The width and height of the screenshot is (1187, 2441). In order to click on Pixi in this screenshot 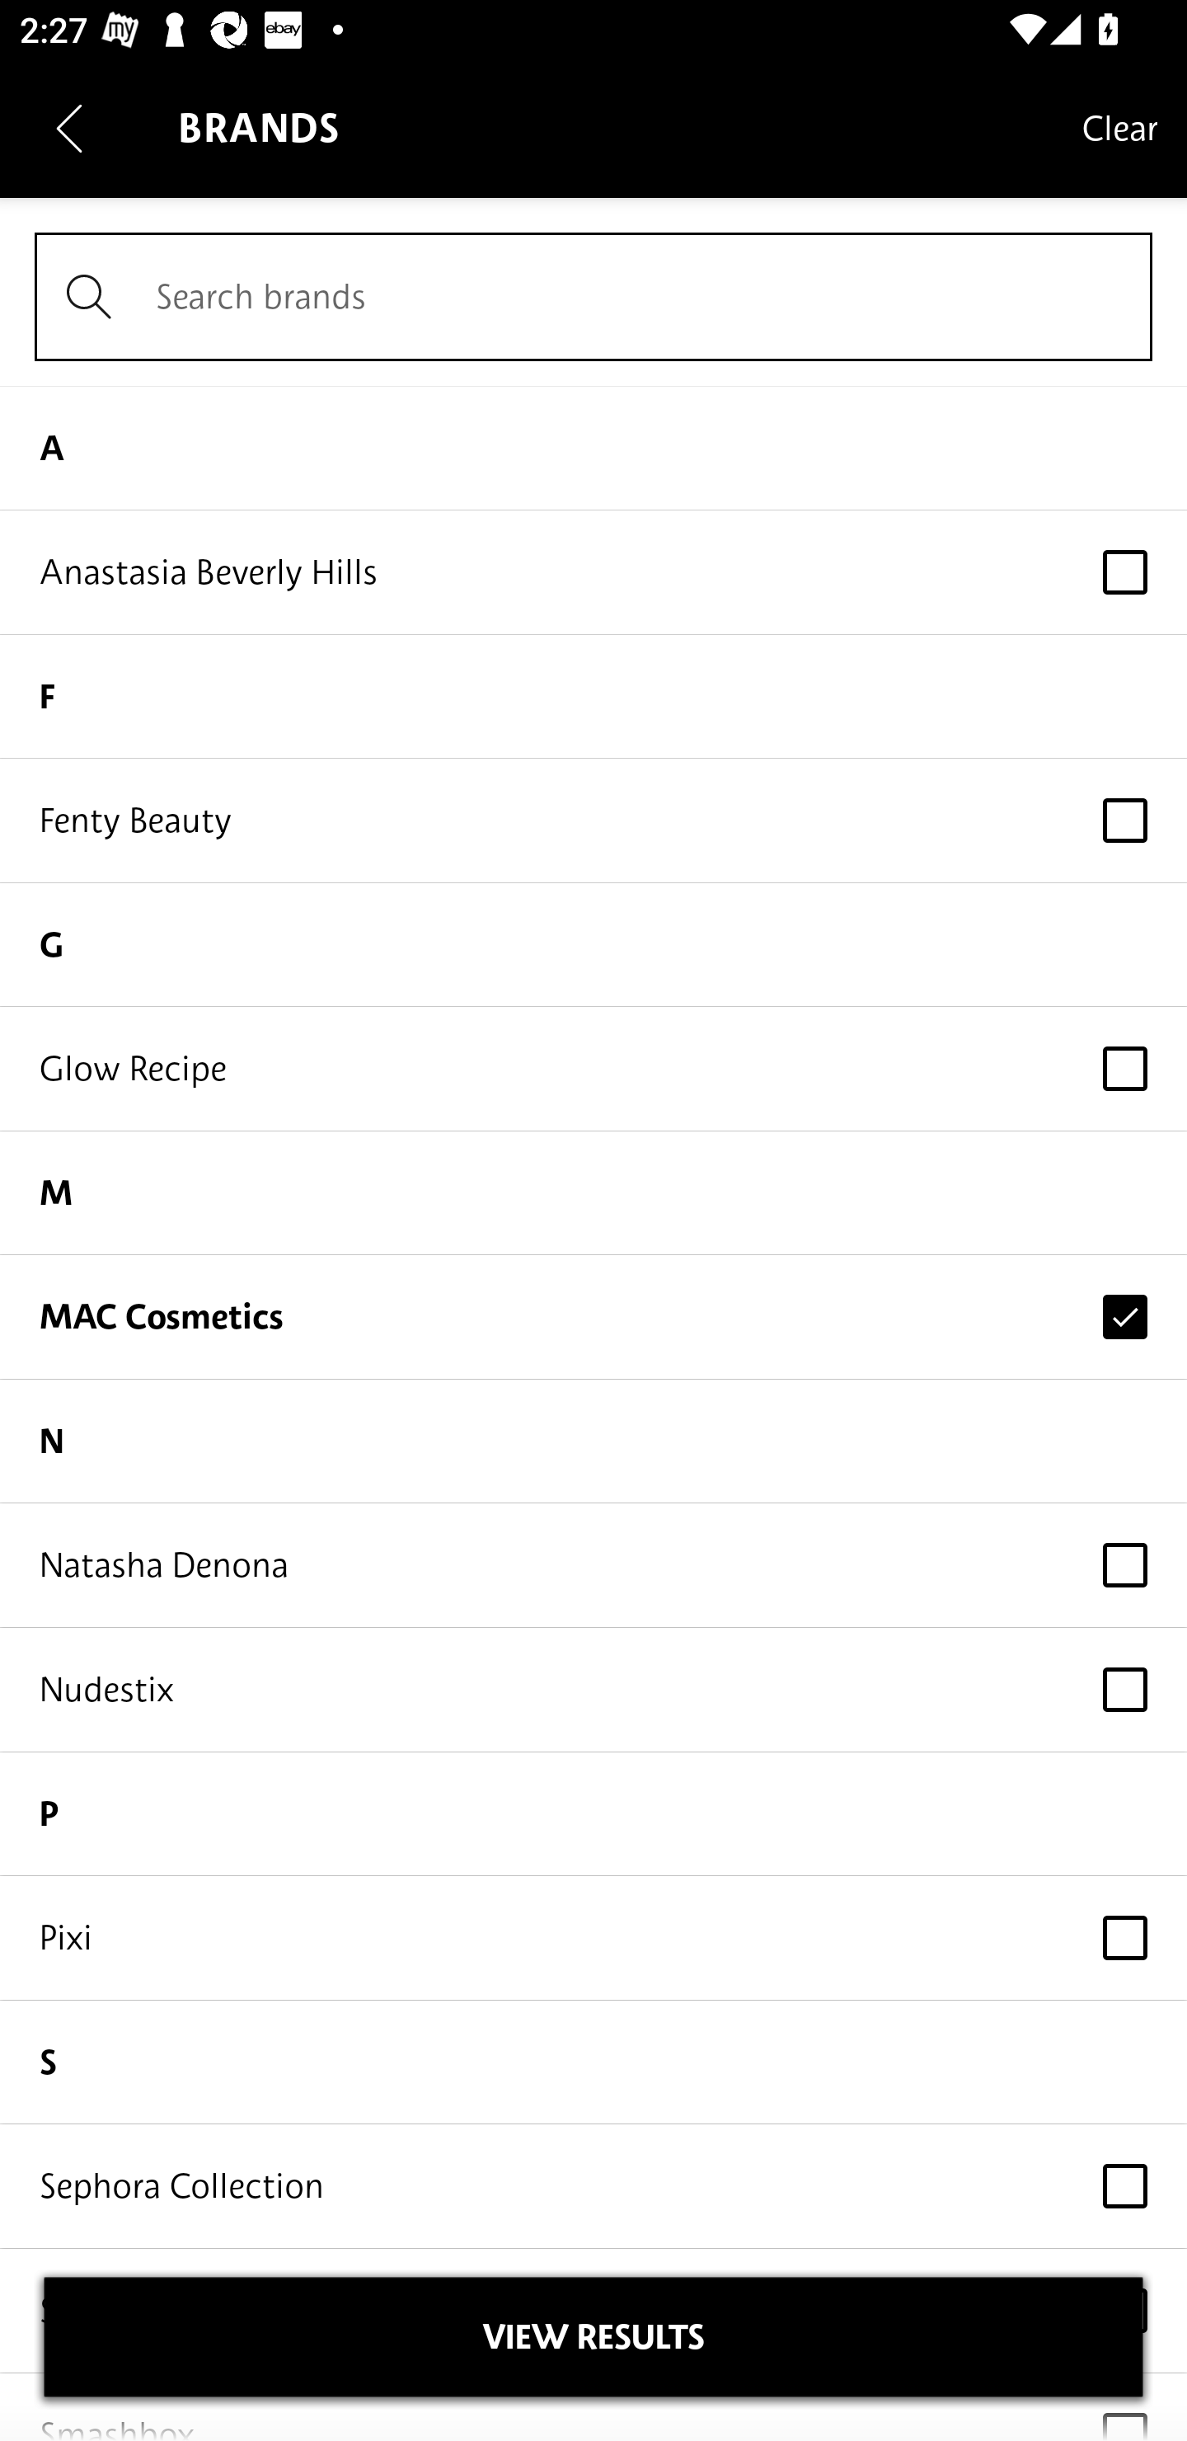, I will do `click(593, 1938)`.